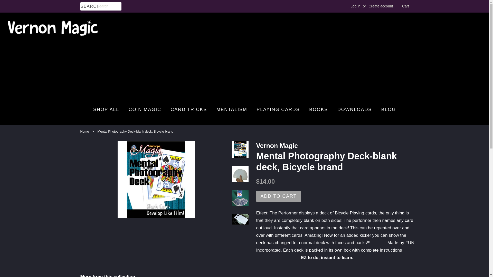 This screenshot has width=493, height=277. I want to click on Cart, so click(405, 6).